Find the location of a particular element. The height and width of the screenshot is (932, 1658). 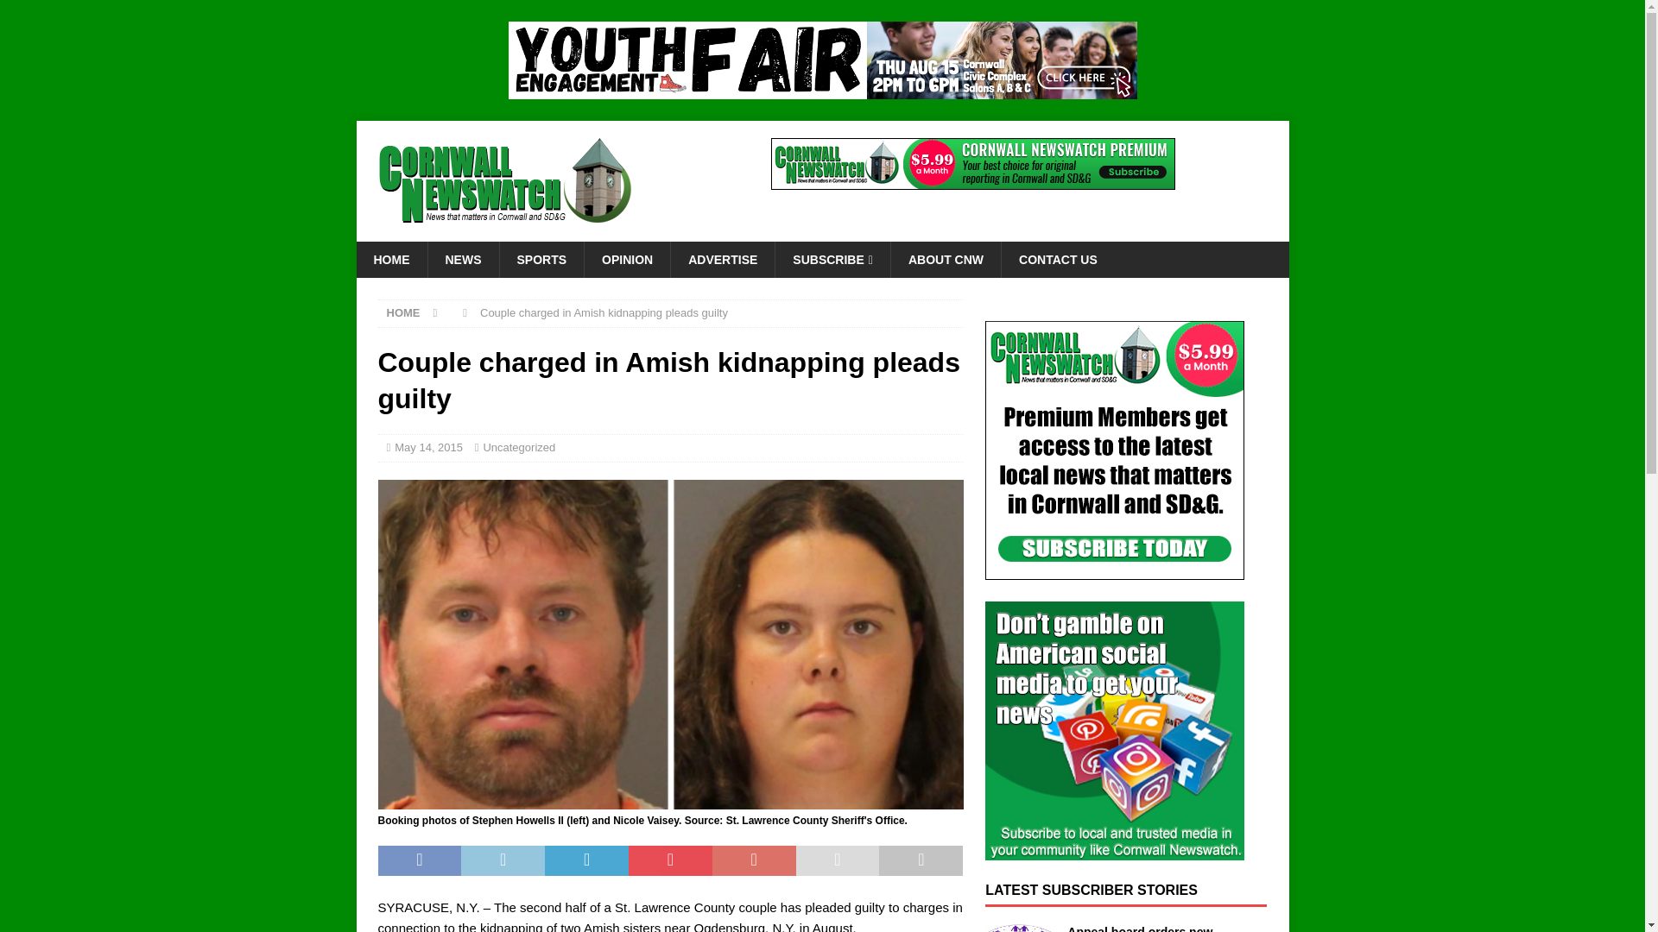

SUBSCRIBE is located at coordinates (832, 259).